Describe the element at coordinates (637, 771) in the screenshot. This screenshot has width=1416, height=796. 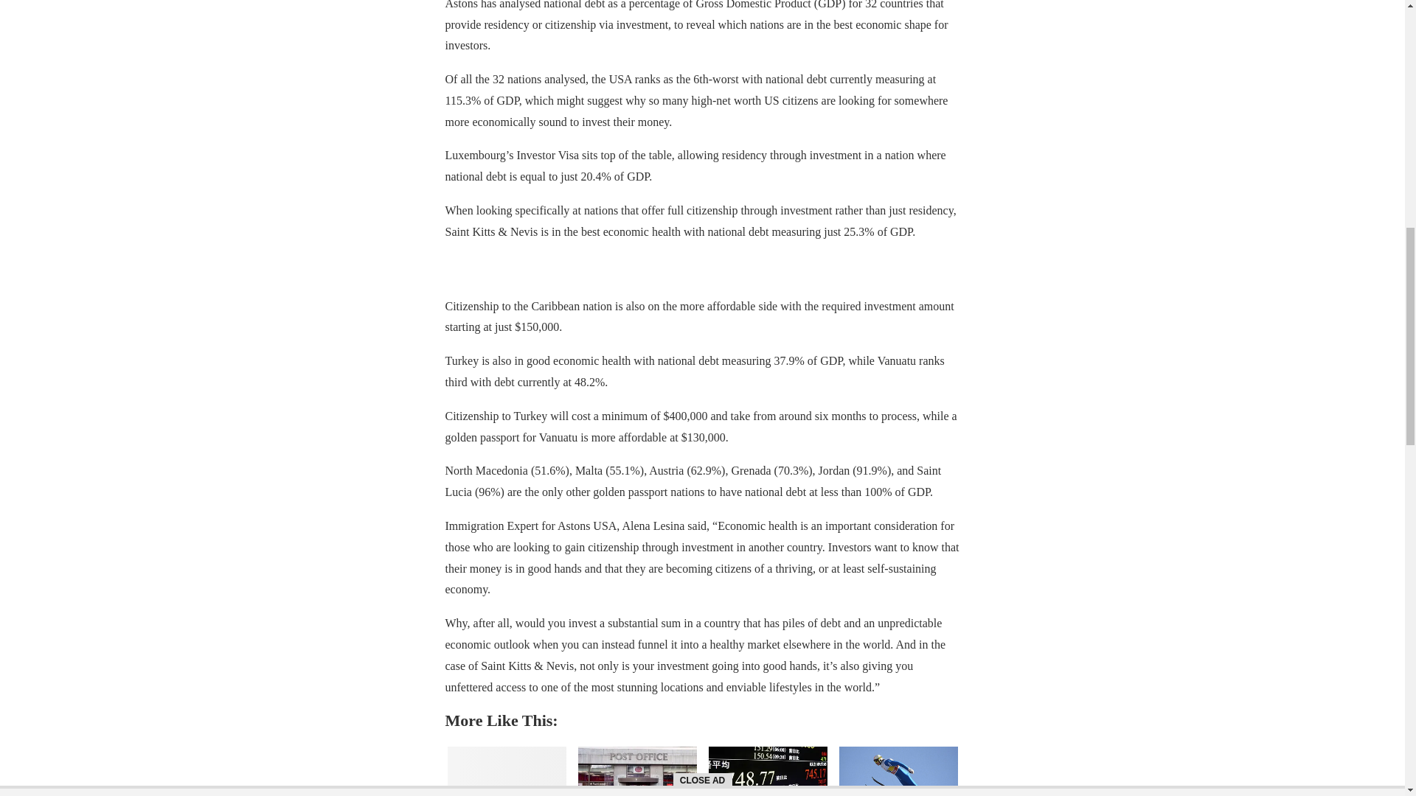
I see `Wet weather dampens Post Office cash transactions` at that location.